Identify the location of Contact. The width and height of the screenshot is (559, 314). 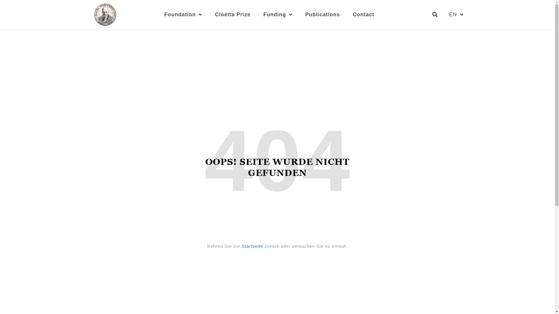
(364, 15).